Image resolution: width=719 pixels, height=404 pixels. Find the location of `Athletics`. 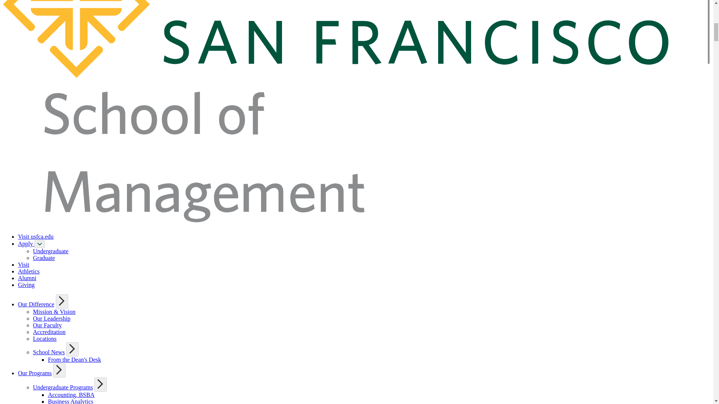

Athletics is located at coordinates (28, 272).